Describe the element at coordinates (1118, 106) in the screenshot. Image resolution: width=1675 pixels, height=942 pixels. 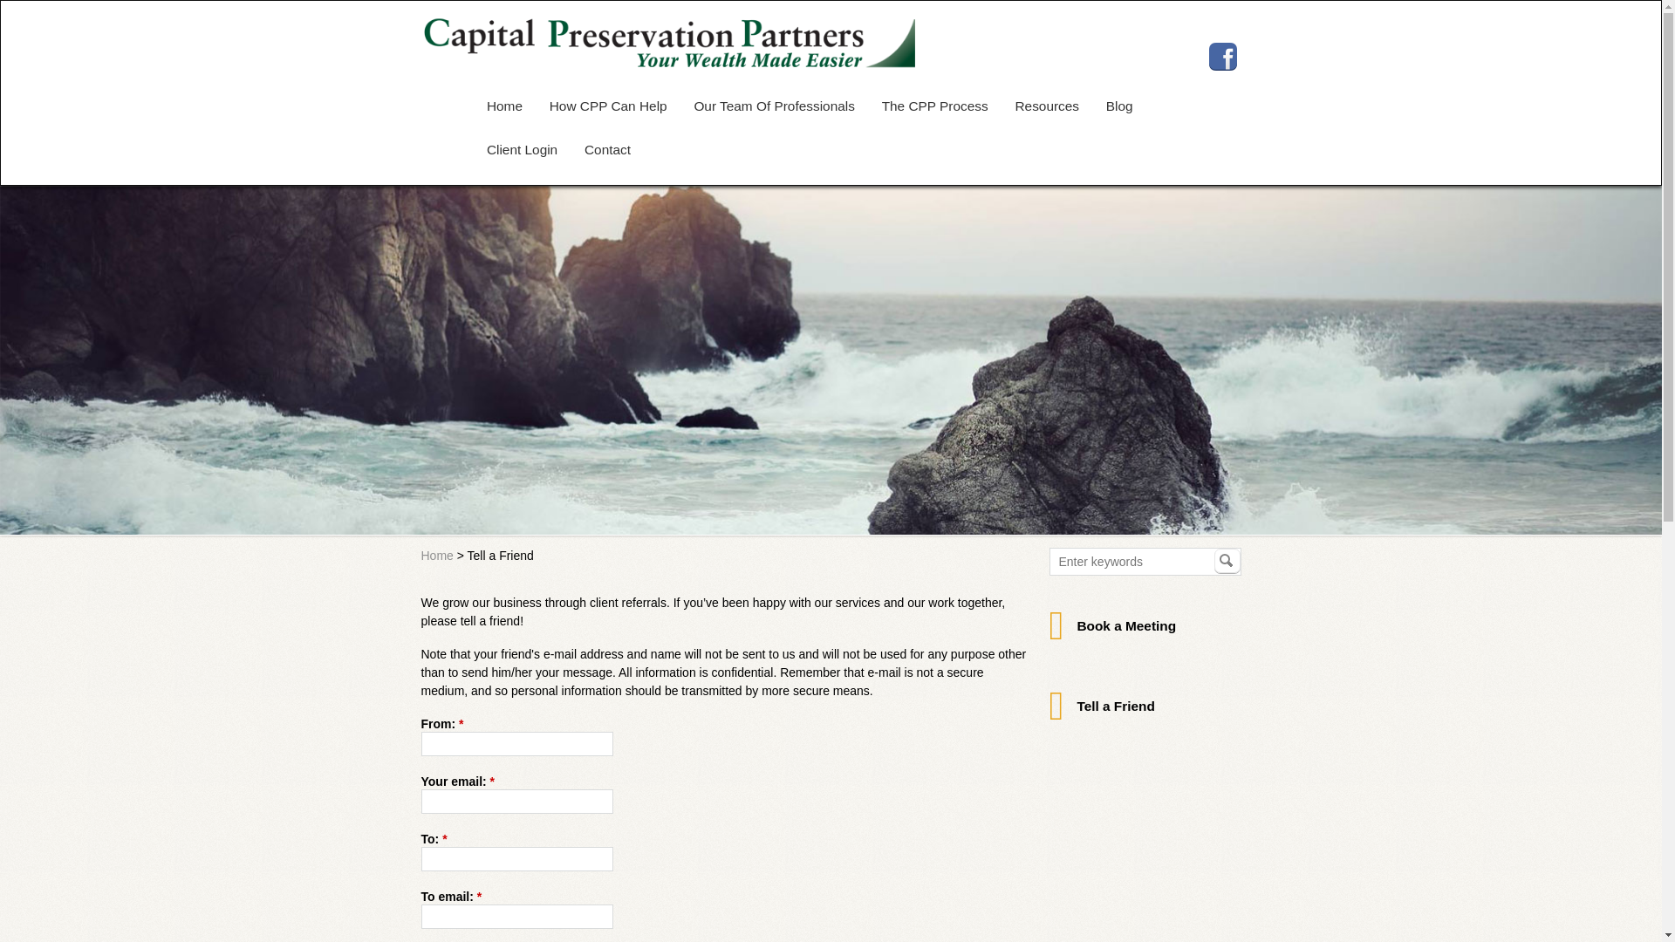
I see `Blog` at that location.